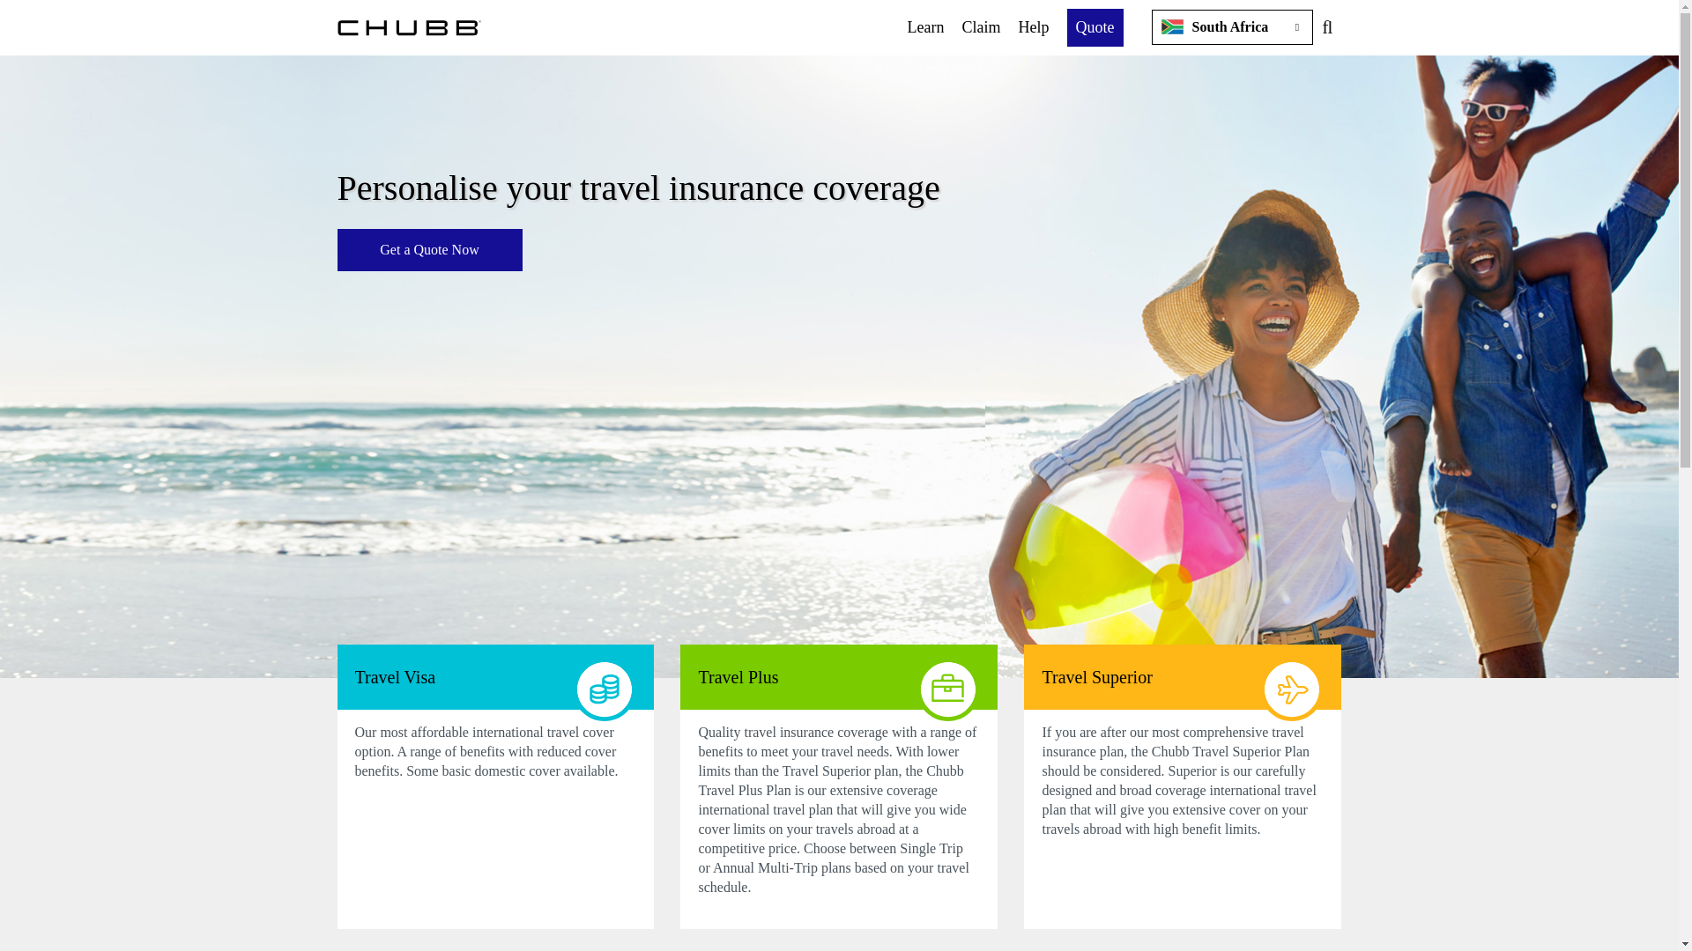 The width and height of the screenshot is (1692, 951). Describe the element at coordinates (925, 26) in the screenshot. I see `Learn` at that location.